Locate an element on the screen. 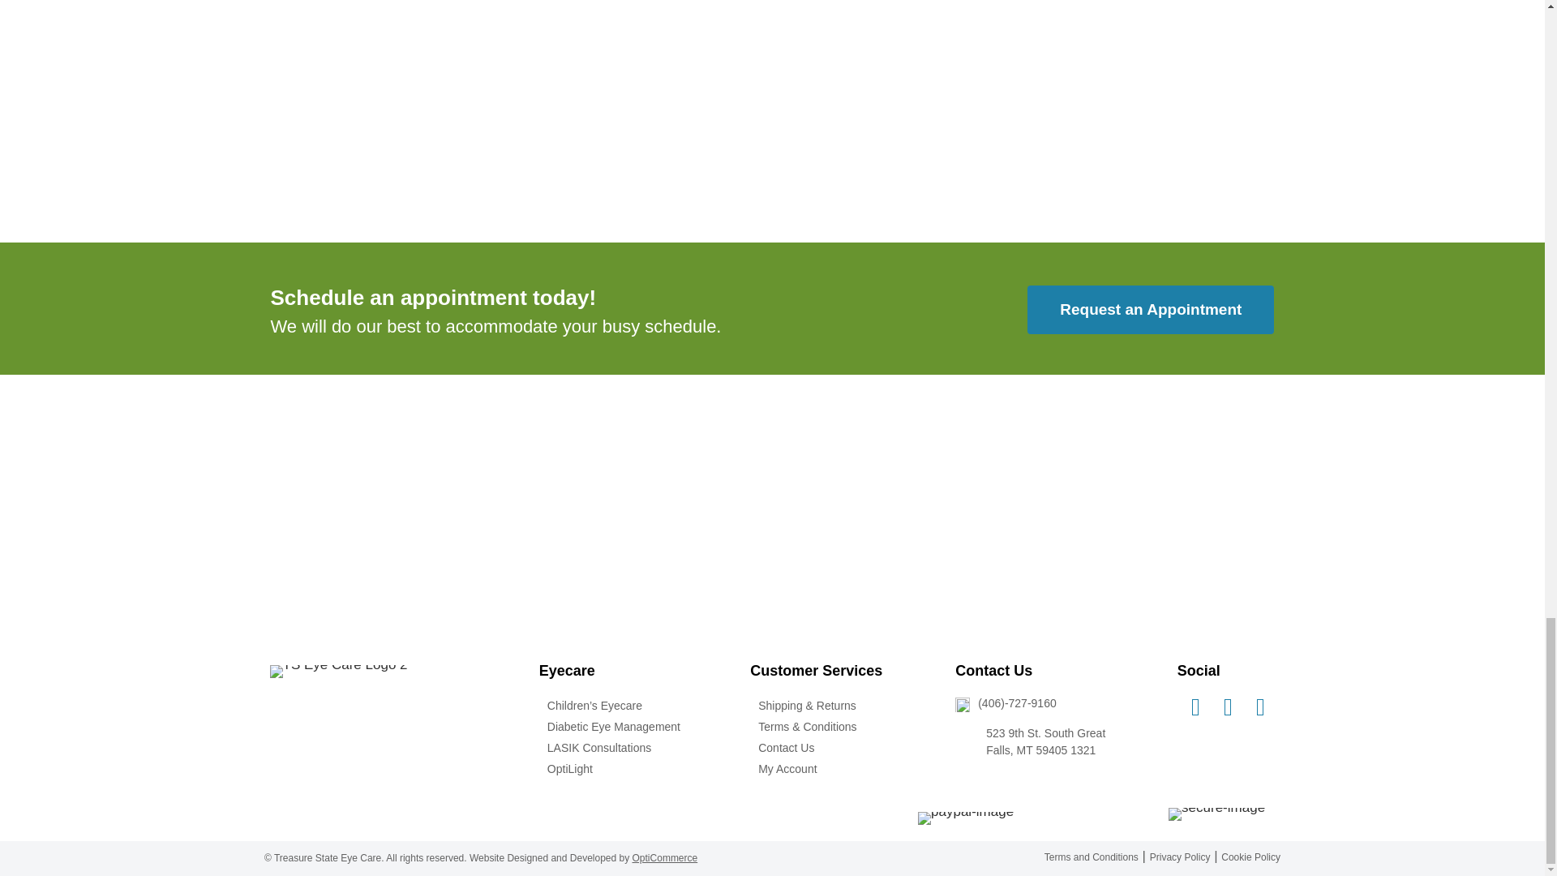  TS Eye Care Logo 2 is located at coordinates (347, 715).